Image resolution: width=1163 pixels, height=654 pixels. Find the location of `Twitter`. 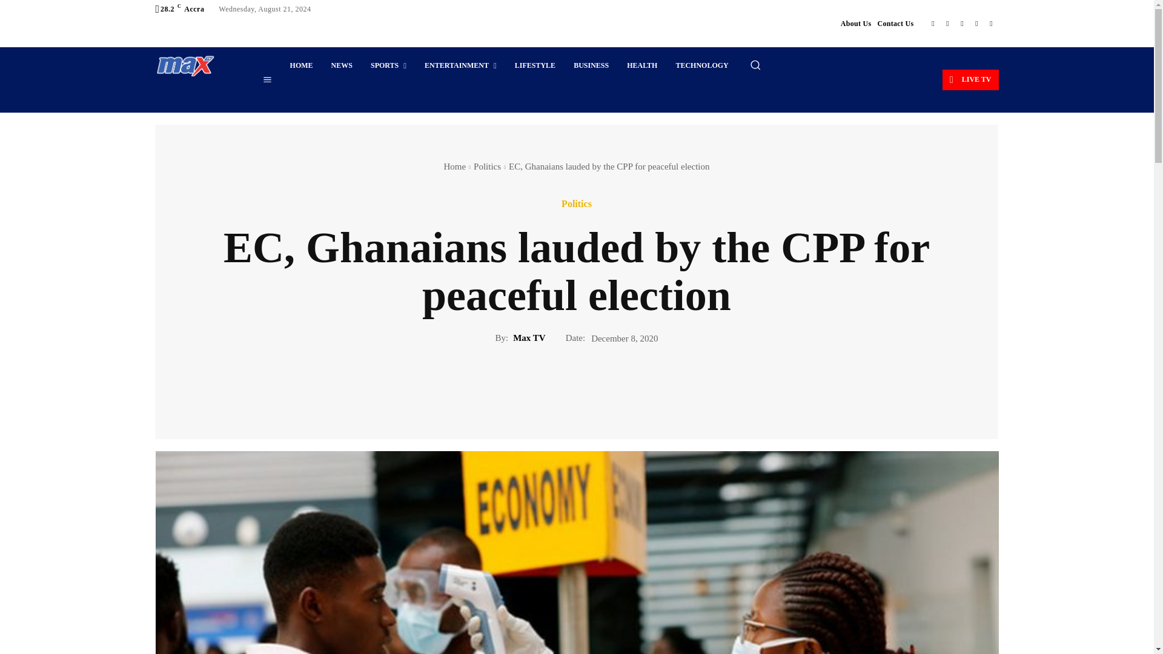

Twitter is located at coordinates (976, 23).